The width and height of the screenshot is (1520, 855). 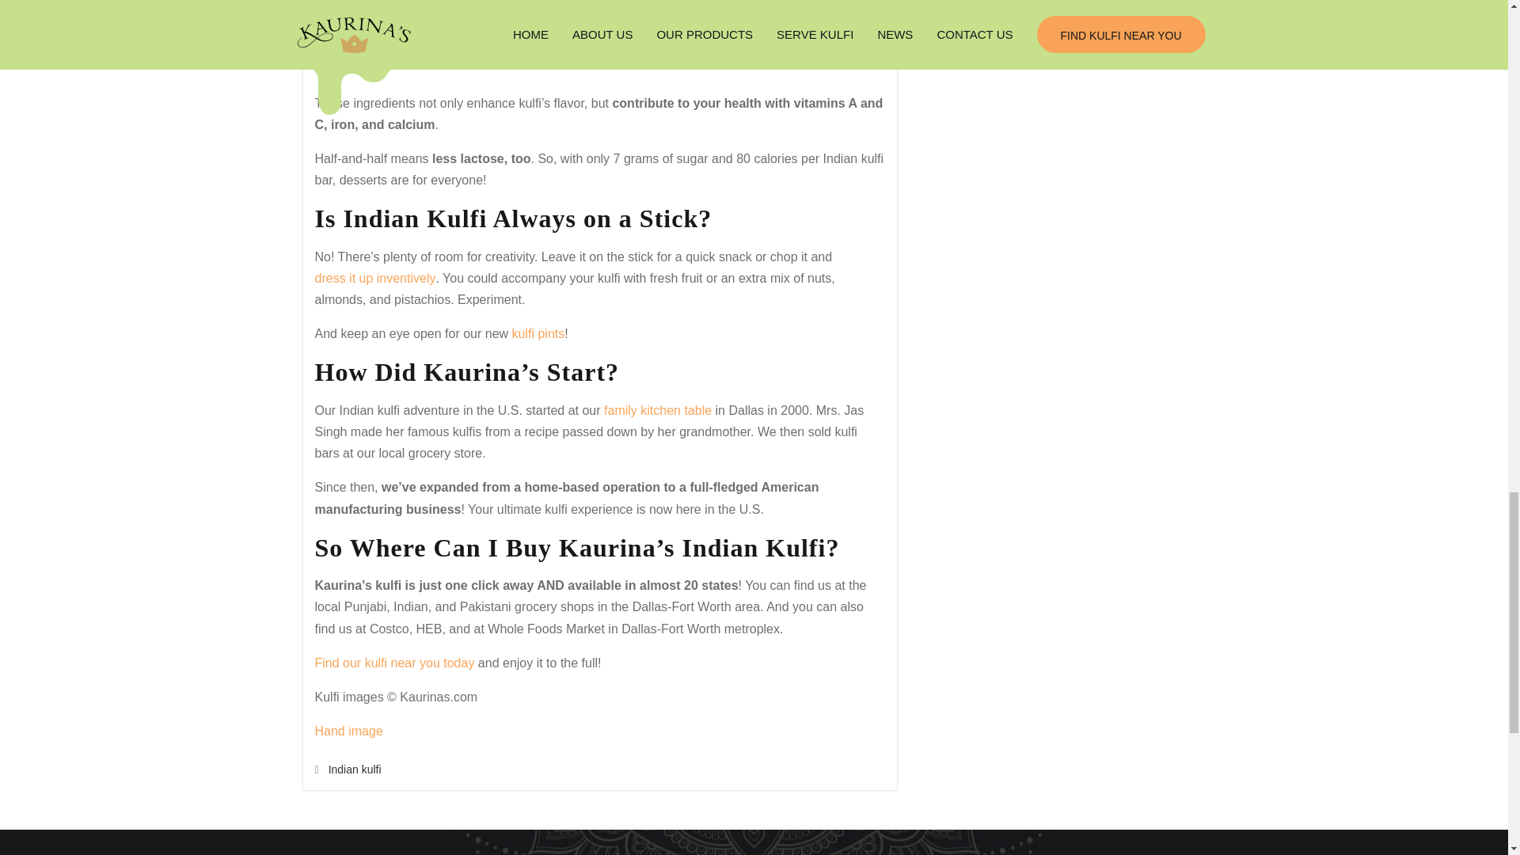 I want to click on natural ingredients, so click(x=724, y=25).